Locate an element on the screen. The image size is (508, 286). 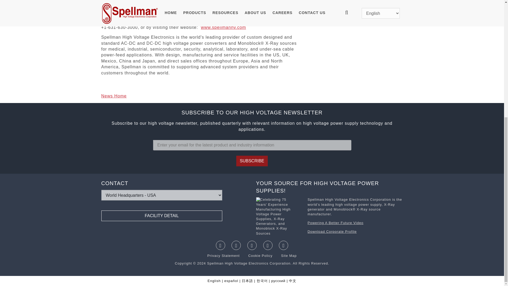
SUBSCRIBE is located at coordinates (252, 161).